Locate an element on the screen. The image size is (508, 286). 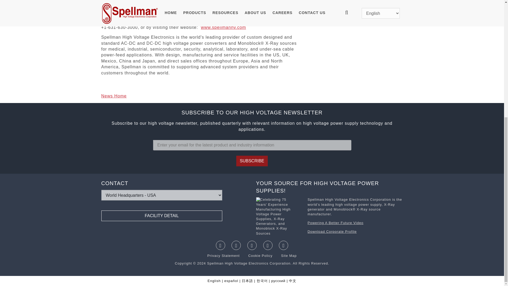
SUBSCRIBE is located at coordinates (252, 161).